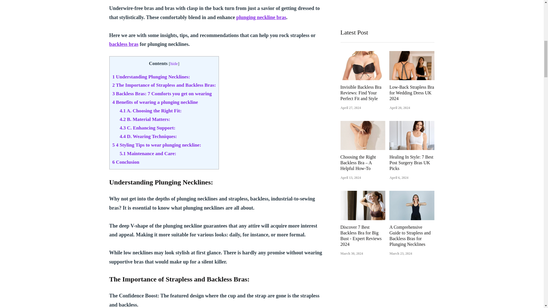  What do you see at coordinates (124, 44) in the screenshot?
I see `backless bras` at bounding box center [124, 44].